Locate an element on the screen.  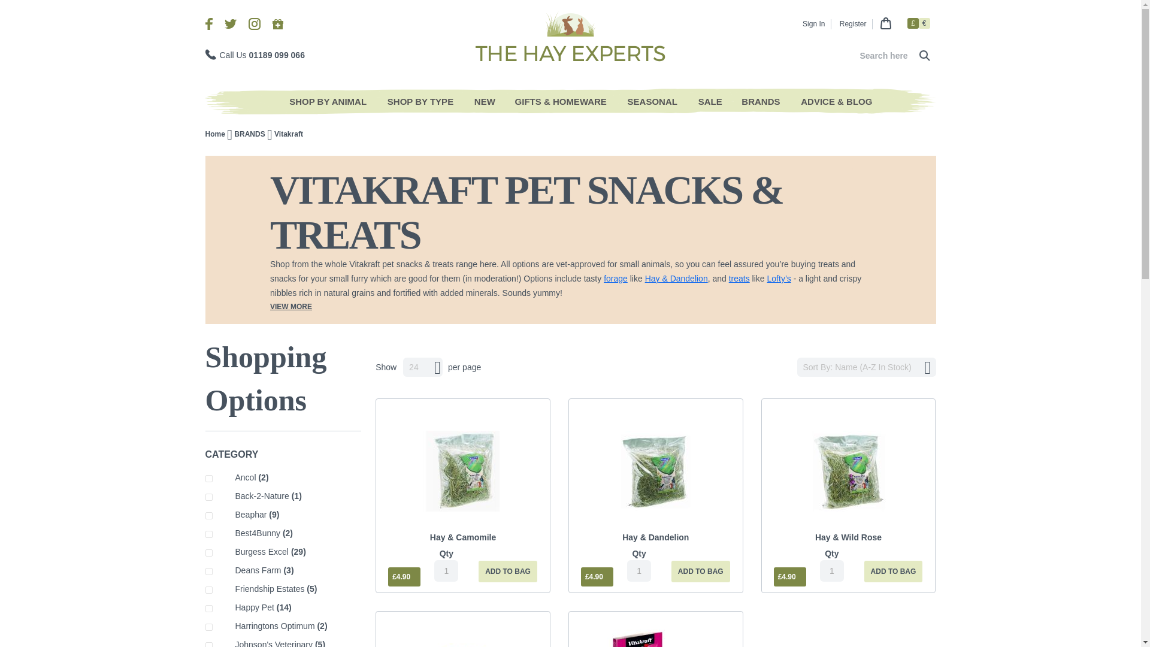
Register is located at coordinates (853, 24).